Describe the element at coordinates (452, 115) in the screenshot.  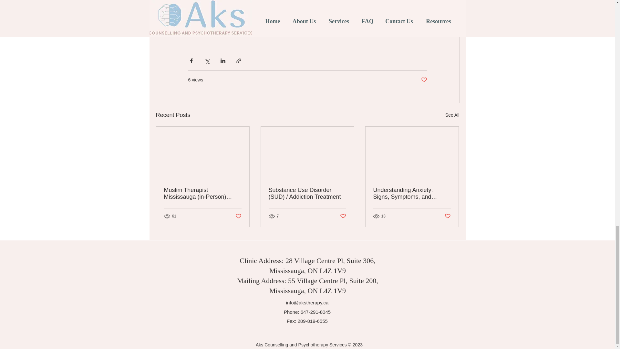
I see `See All` at that location.